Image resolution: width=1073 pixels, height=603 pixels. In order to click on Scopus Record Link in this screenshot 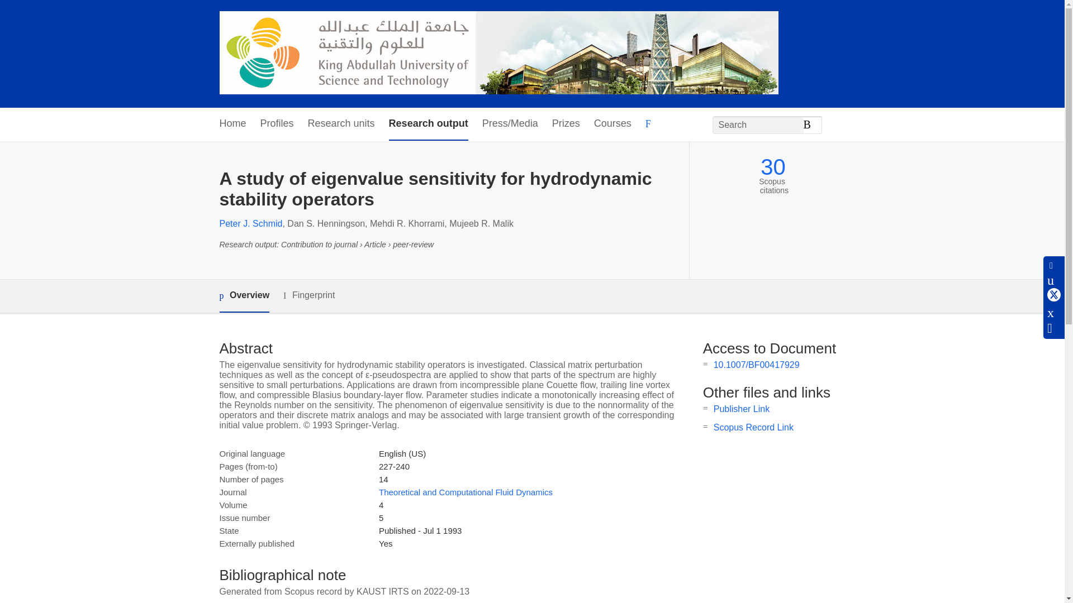, I will do `click(753, 428)`.